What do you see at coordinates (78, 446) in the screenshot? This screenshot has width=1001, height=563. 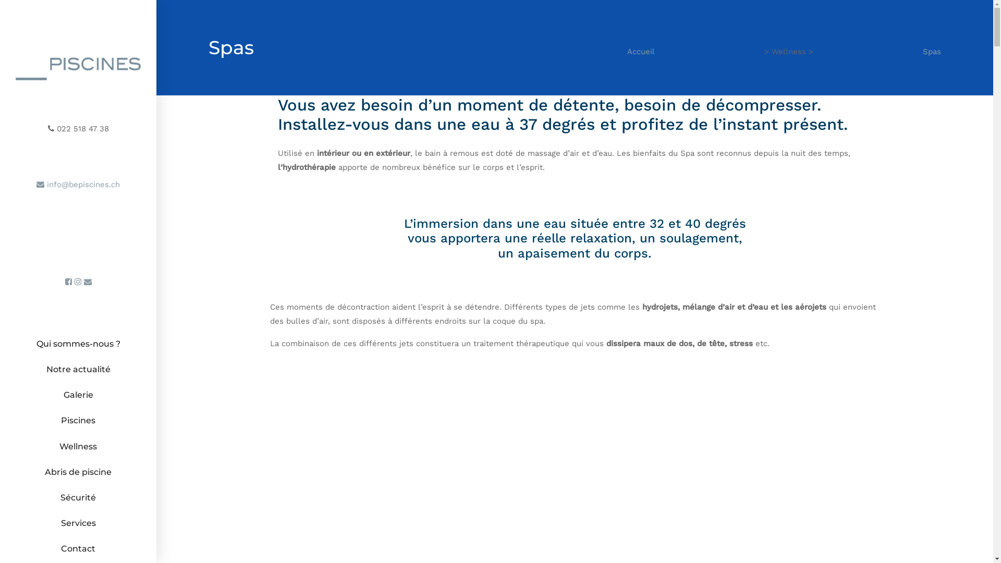 I see `Wellness` at bounding box center [78, 446].